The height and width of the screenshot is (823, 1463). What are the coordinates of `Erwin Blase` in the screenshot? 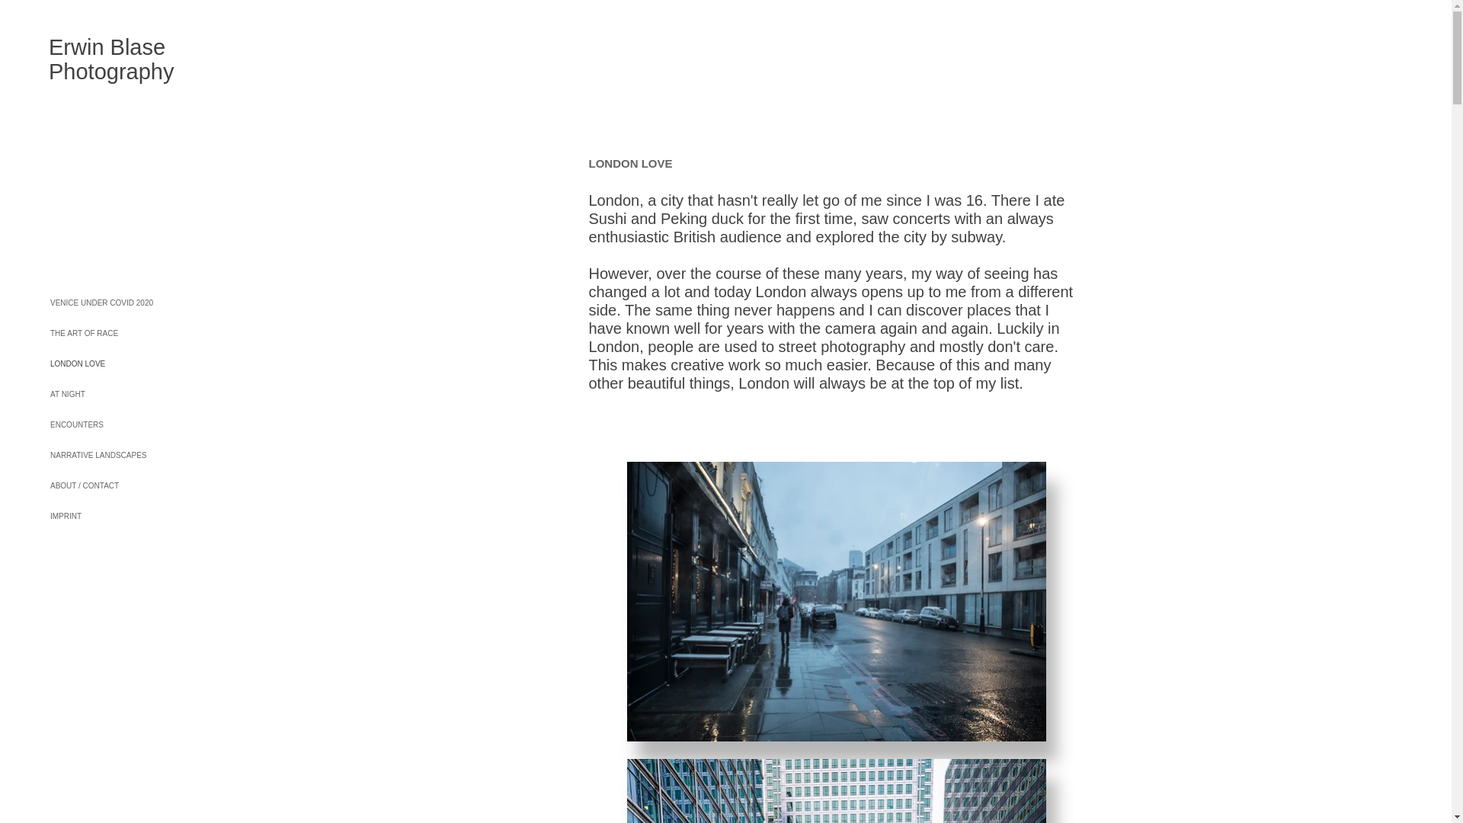 It's located at (107, 47).